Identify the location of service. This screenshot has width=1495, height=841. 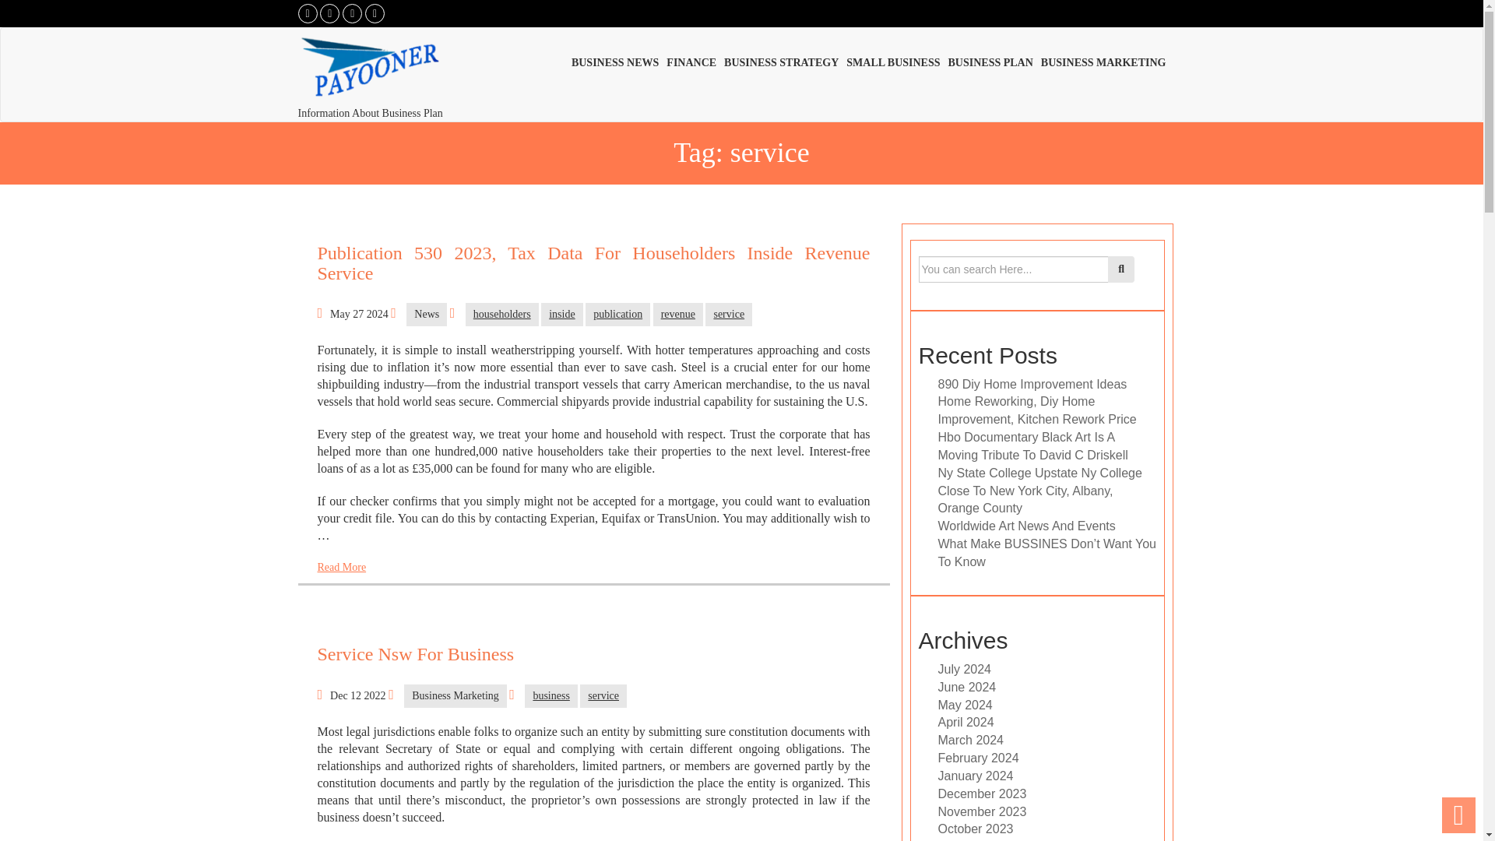
(729, 315).